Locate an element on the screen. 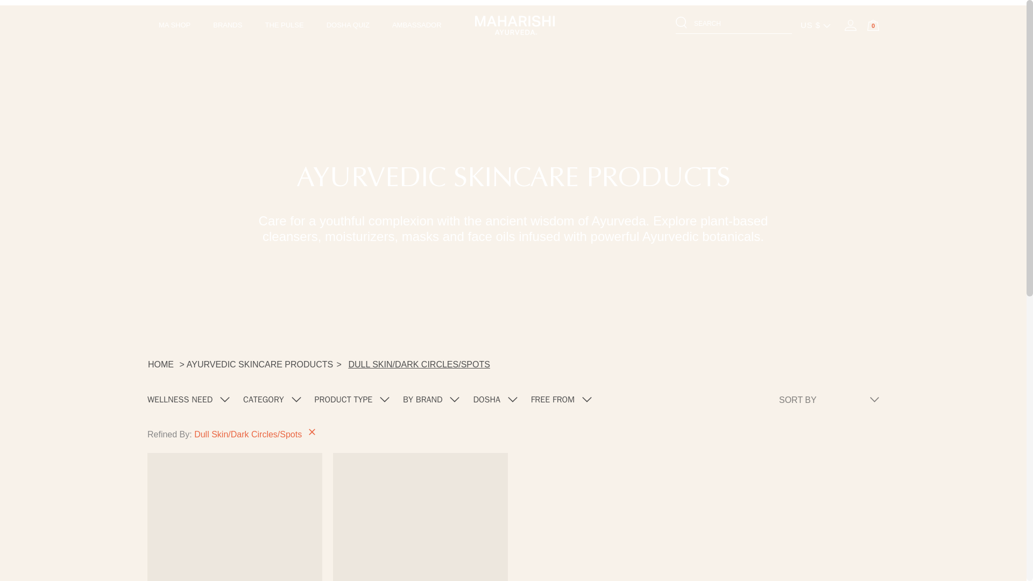 This screenshot has width=1033, height=581. THE PULSE is located at coordinates (284, 25).